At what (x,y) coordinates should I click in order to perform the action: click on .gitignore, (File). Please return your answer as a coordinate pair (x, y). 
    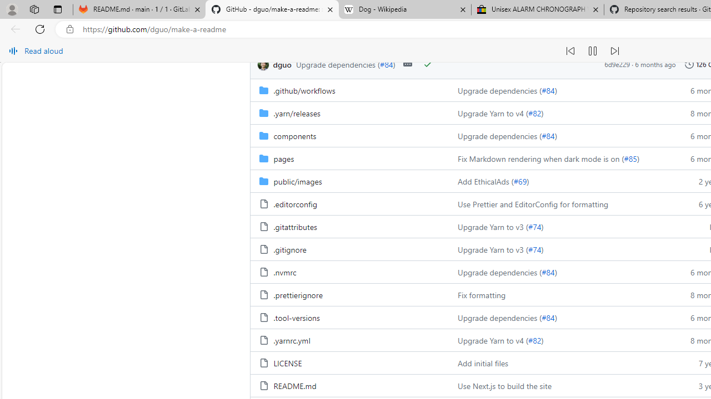
    Looking at the image, I should click on (349, 249).